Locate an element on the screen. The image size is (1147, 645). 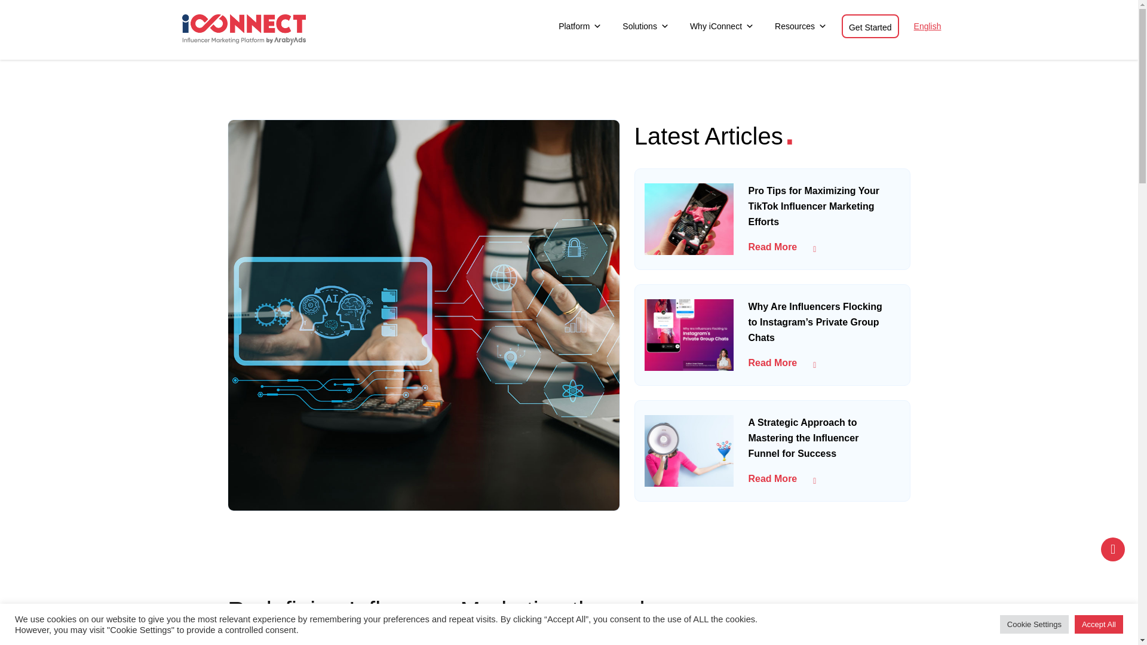
Read More is located at coordinates (781, 247).